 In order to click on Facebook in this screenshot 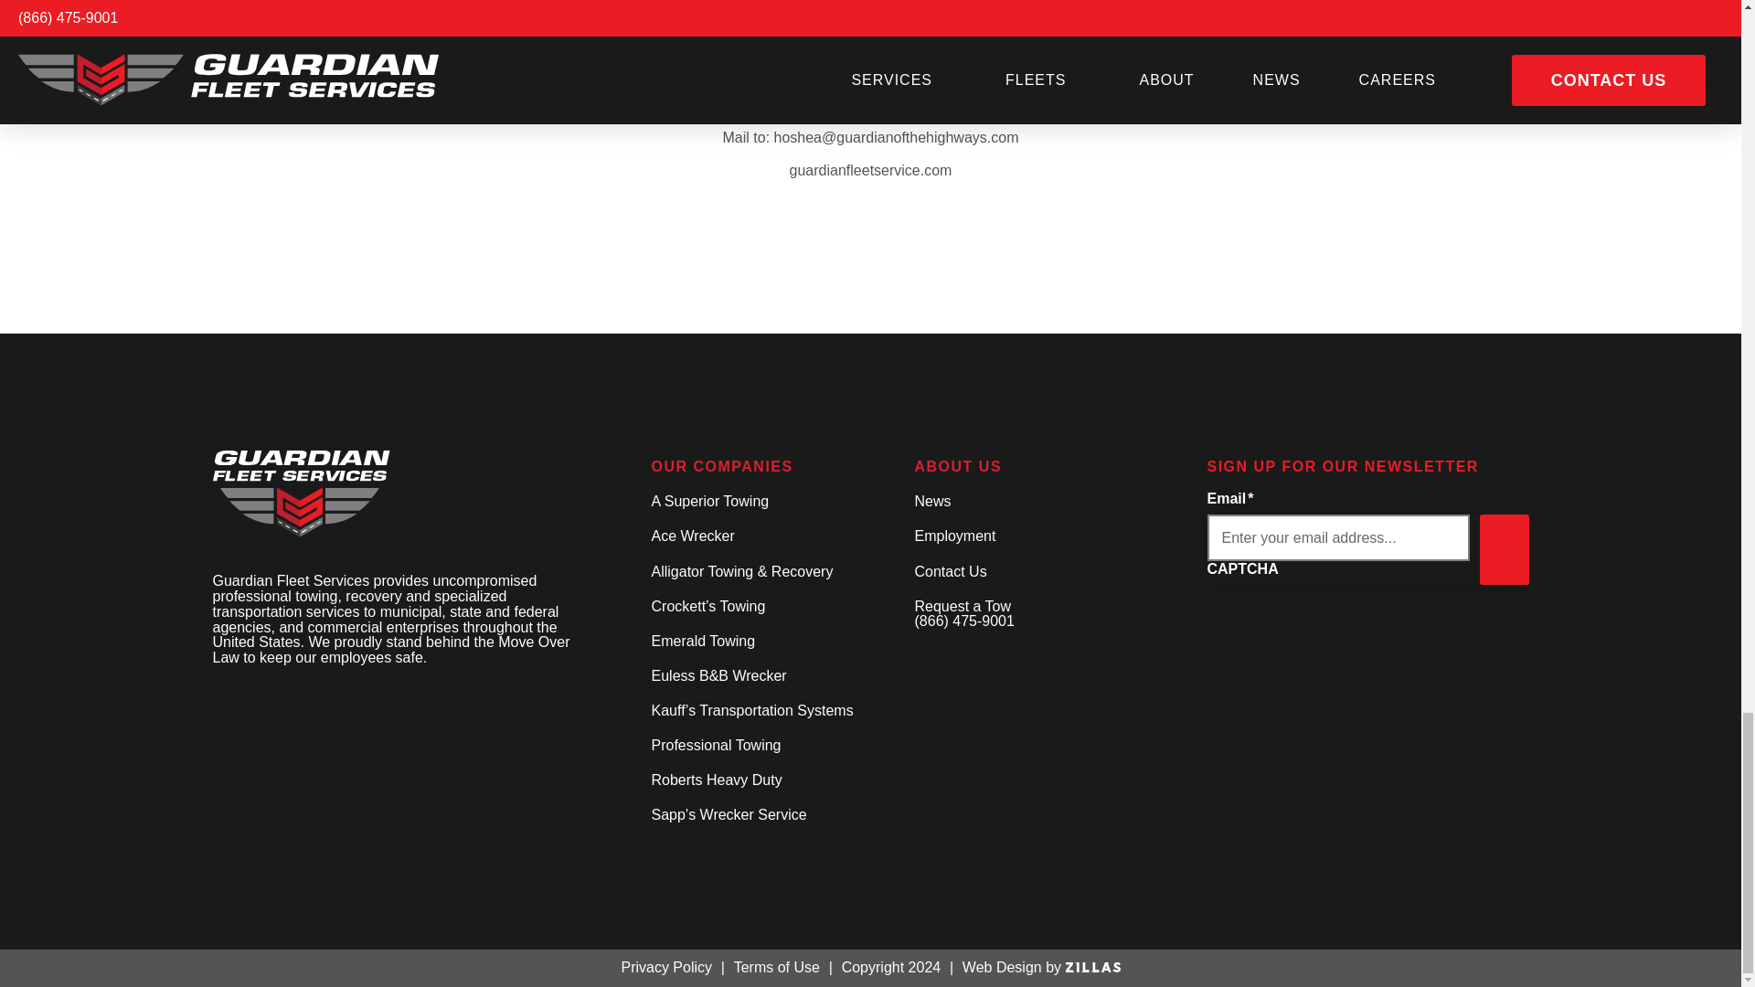, I will do `click(212, 702)`.